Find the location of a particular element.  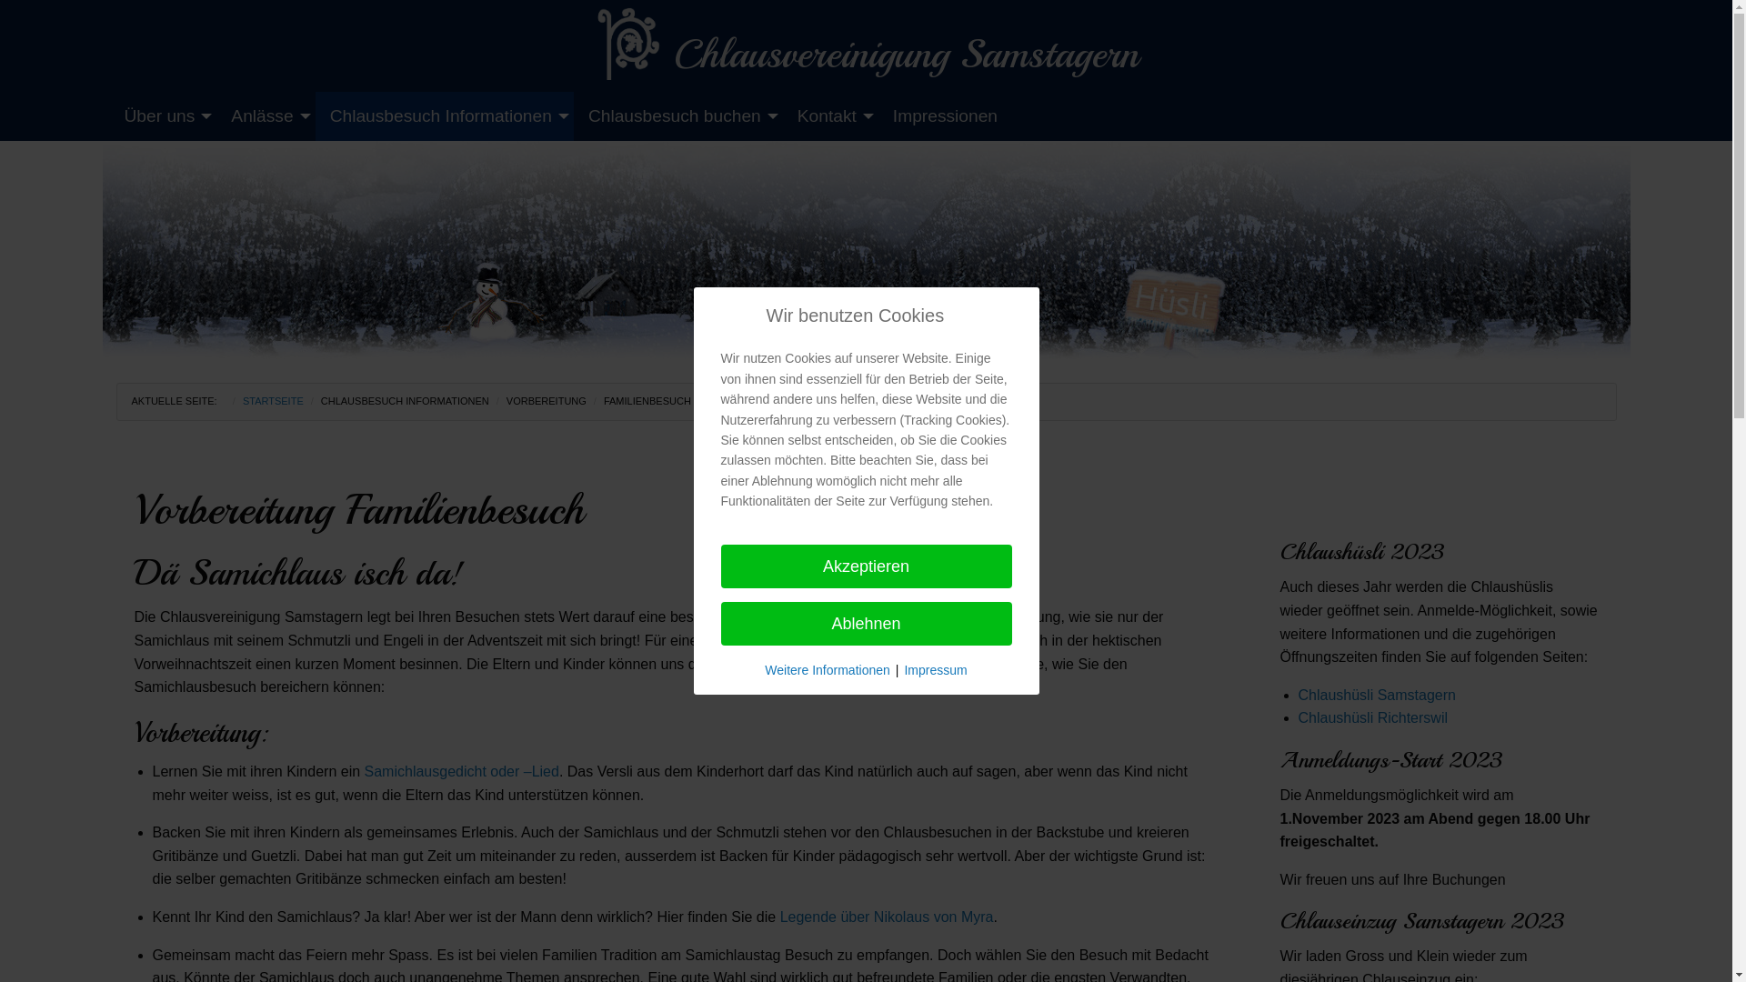

Chlausbesuch Informationen is located at coordinates (445, 116).